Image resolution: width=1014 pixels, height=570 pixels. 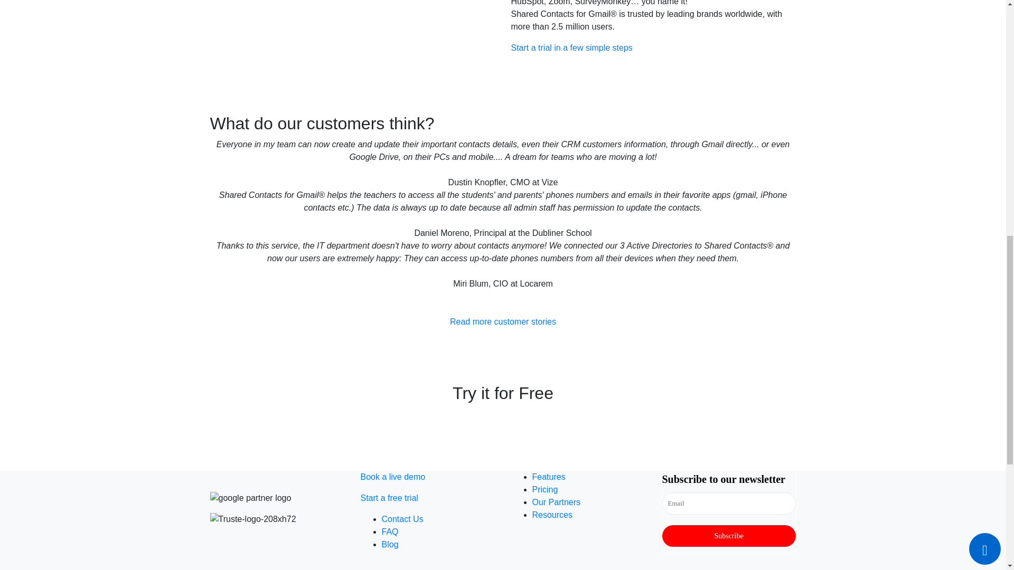 I want to click on Pricing, so click(x=545, y=490).